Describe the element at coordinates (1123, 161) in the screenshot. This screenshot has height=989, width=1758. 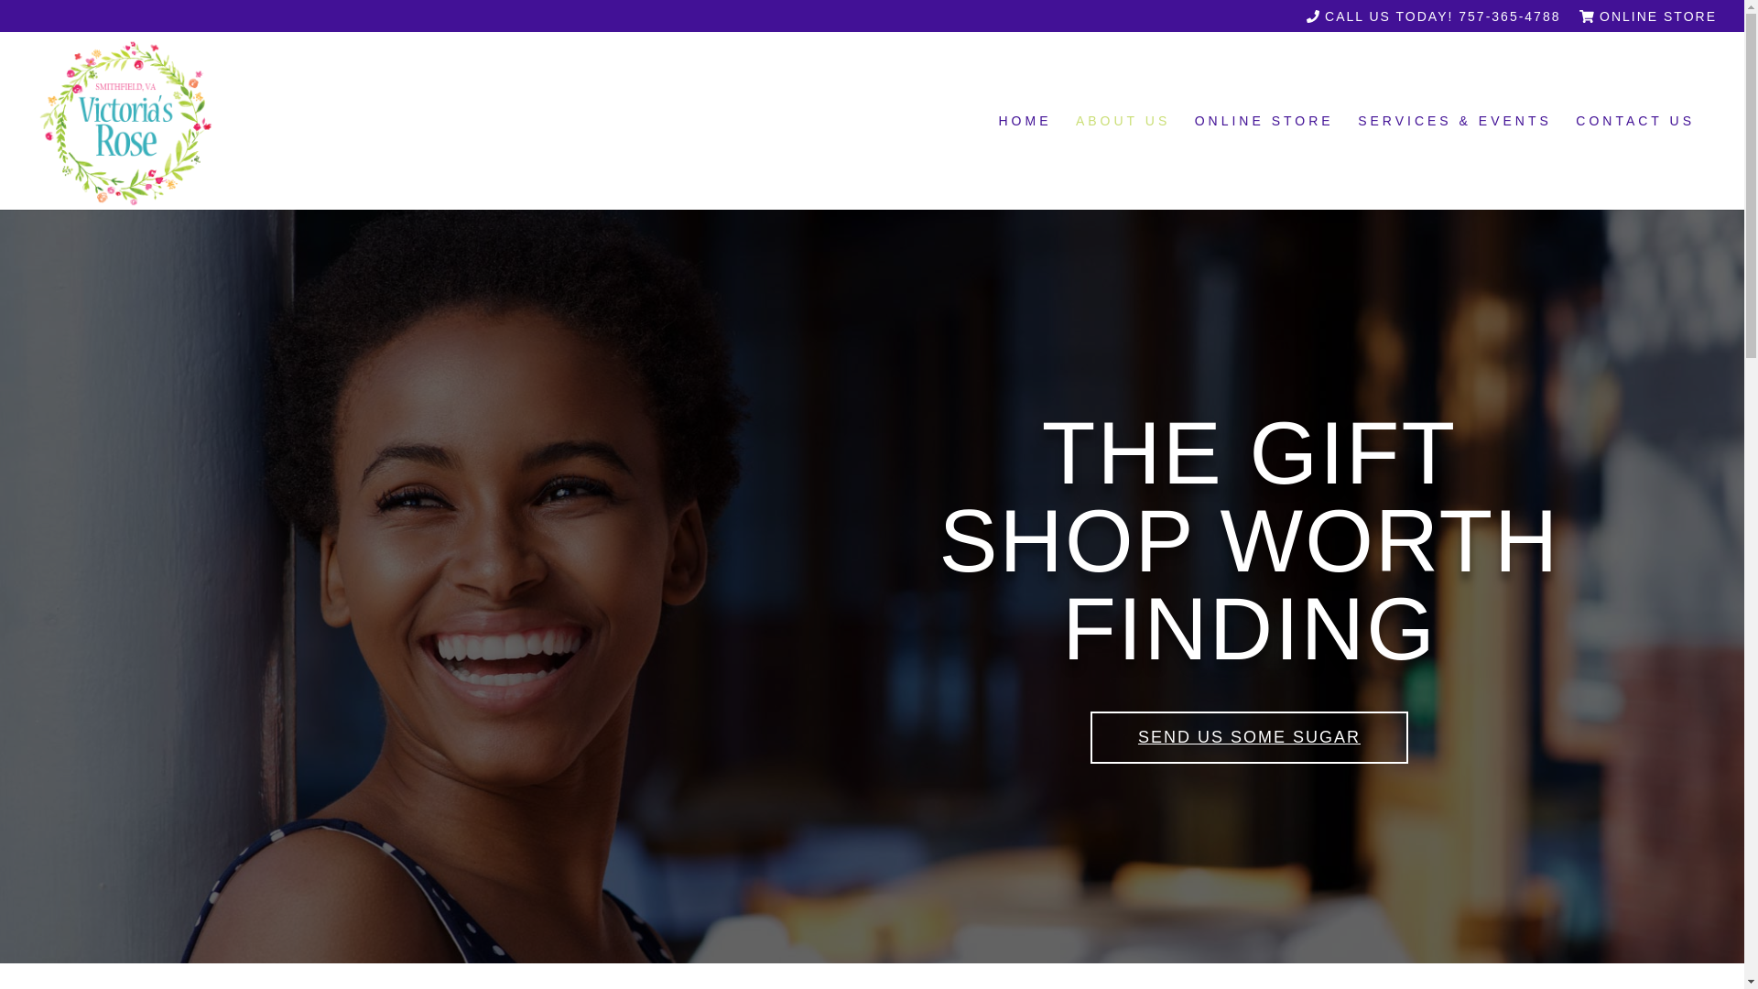
I see `ABOUT US` at that location.